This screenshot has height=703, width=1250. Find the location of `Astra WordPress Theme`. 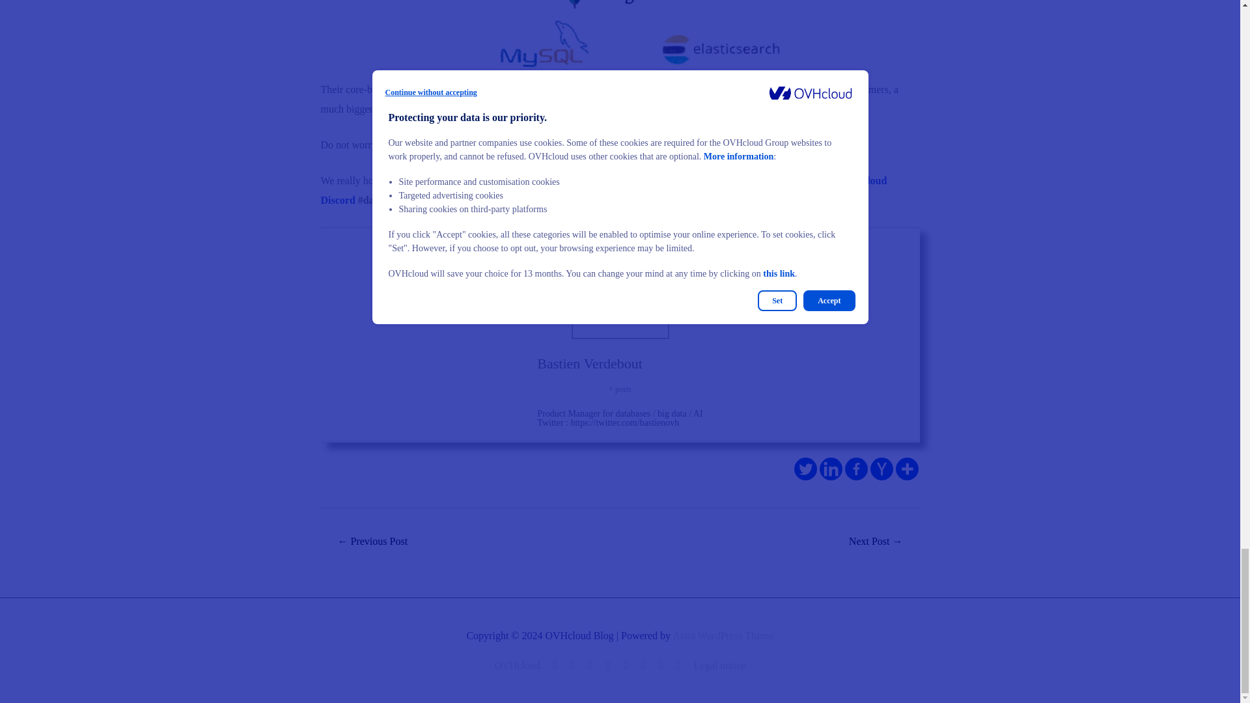

Astra WordPress Theme is located at coordinates (723, 635).